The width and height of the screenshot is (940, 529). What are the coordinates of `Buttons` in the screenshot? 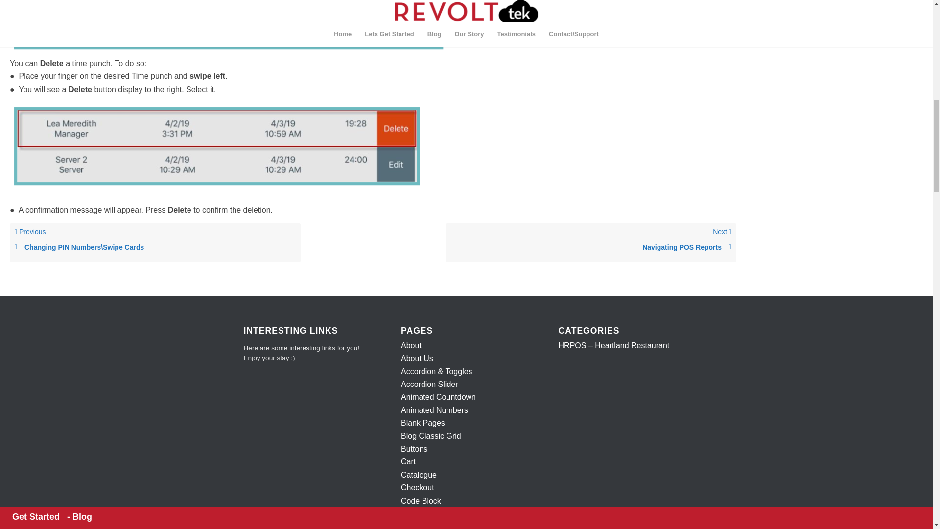 It's located at (414, 449).